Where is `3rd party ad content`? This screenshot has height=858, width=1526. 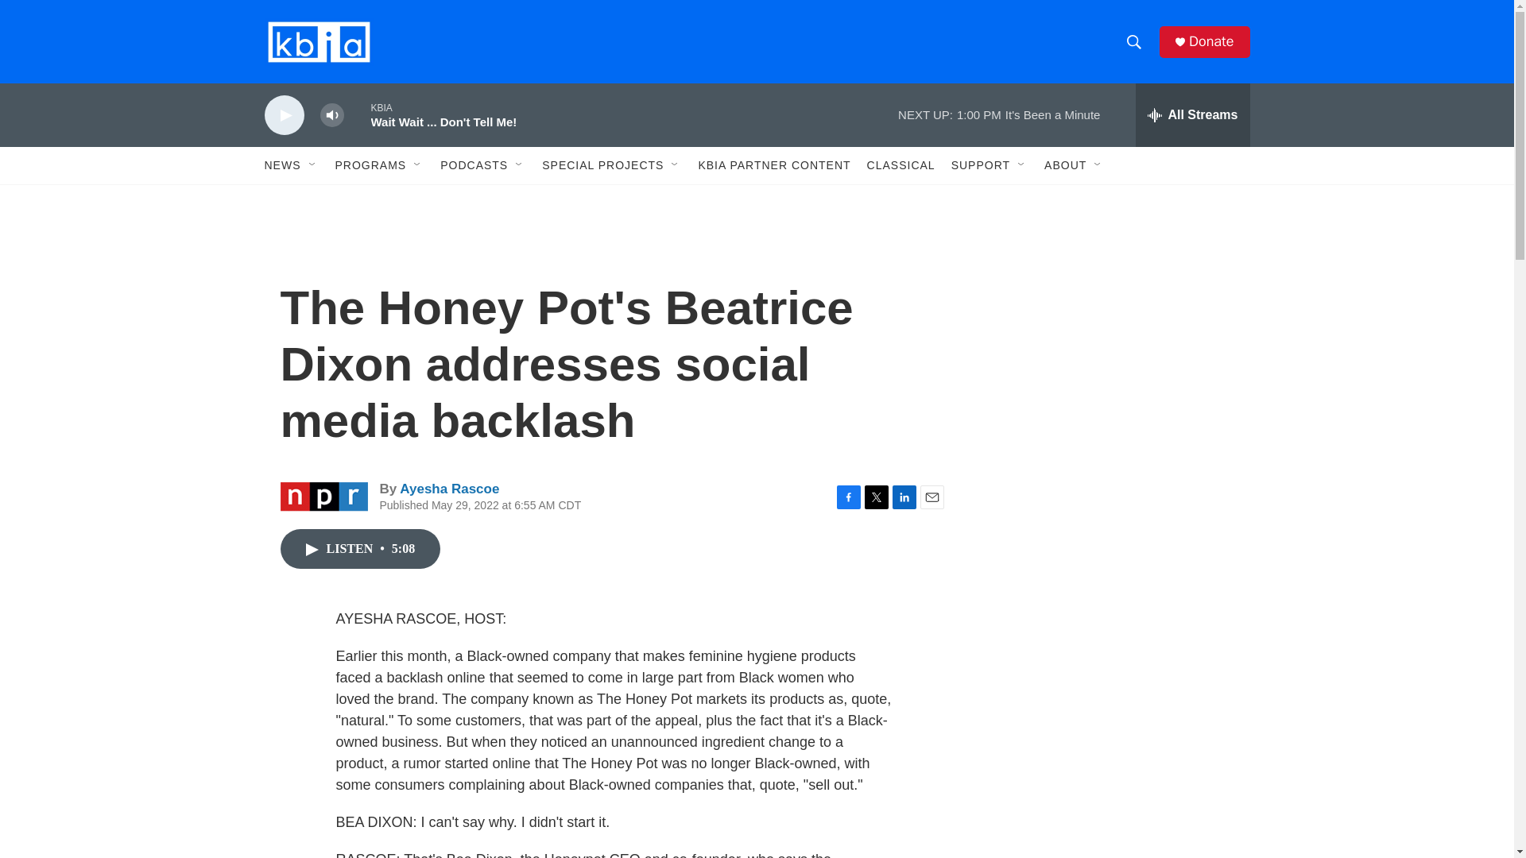 3rd party ad content is located at coordinates (1114, 775).